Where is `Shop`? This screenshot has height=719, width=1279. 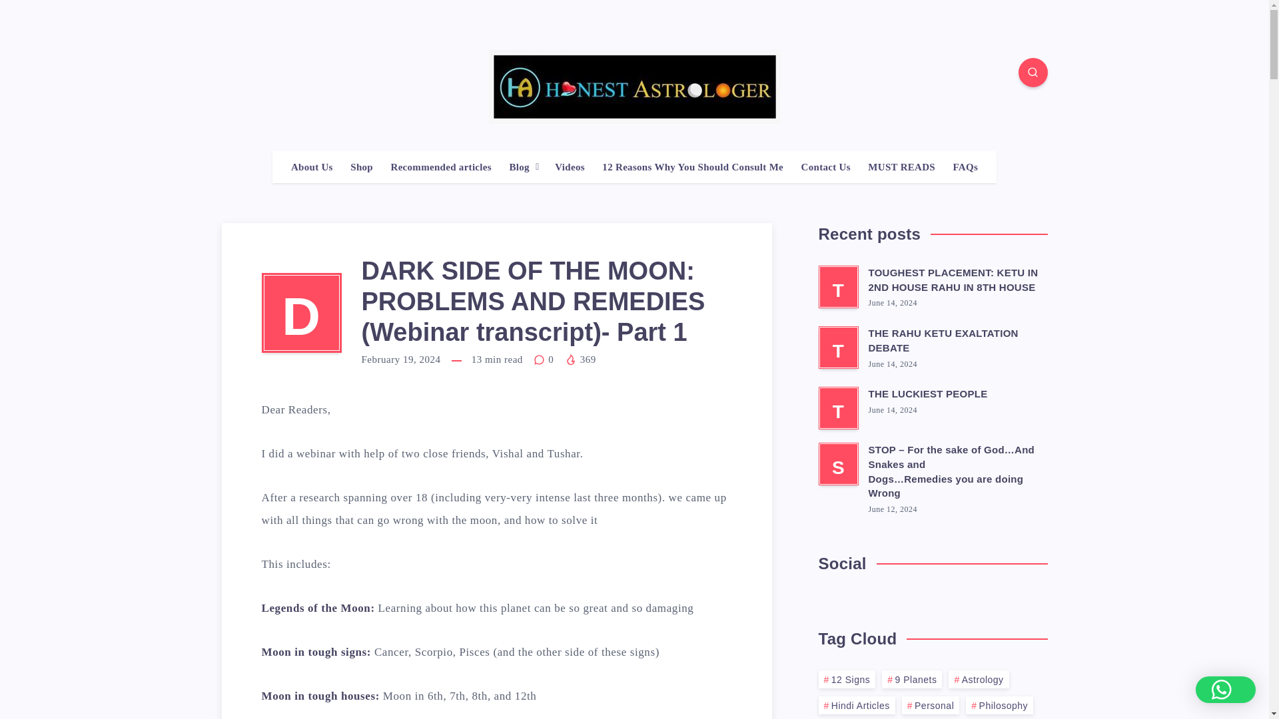
Shop is located at coordinates (362, 167).